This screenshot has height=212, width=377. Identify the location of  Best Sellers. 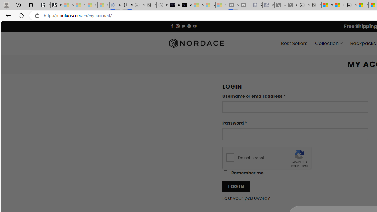
(294, 43).